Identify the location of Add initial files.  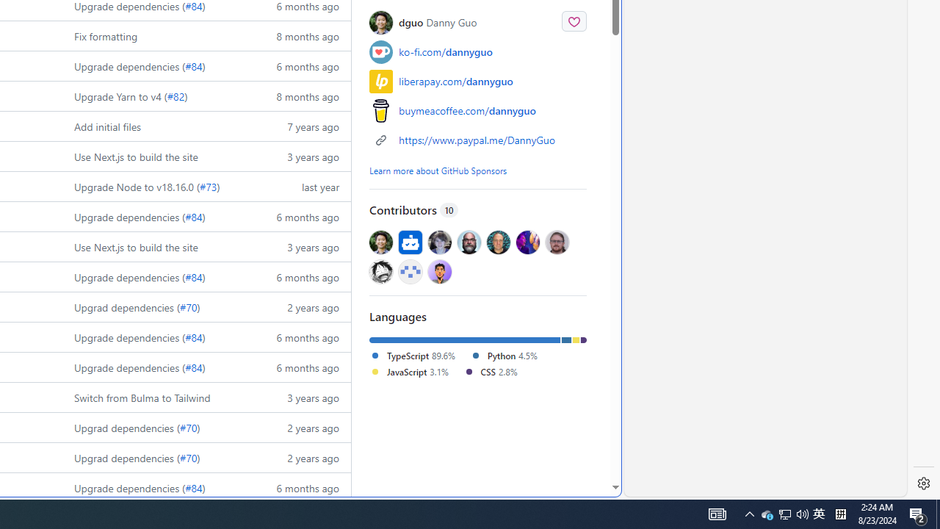
(107, 126).